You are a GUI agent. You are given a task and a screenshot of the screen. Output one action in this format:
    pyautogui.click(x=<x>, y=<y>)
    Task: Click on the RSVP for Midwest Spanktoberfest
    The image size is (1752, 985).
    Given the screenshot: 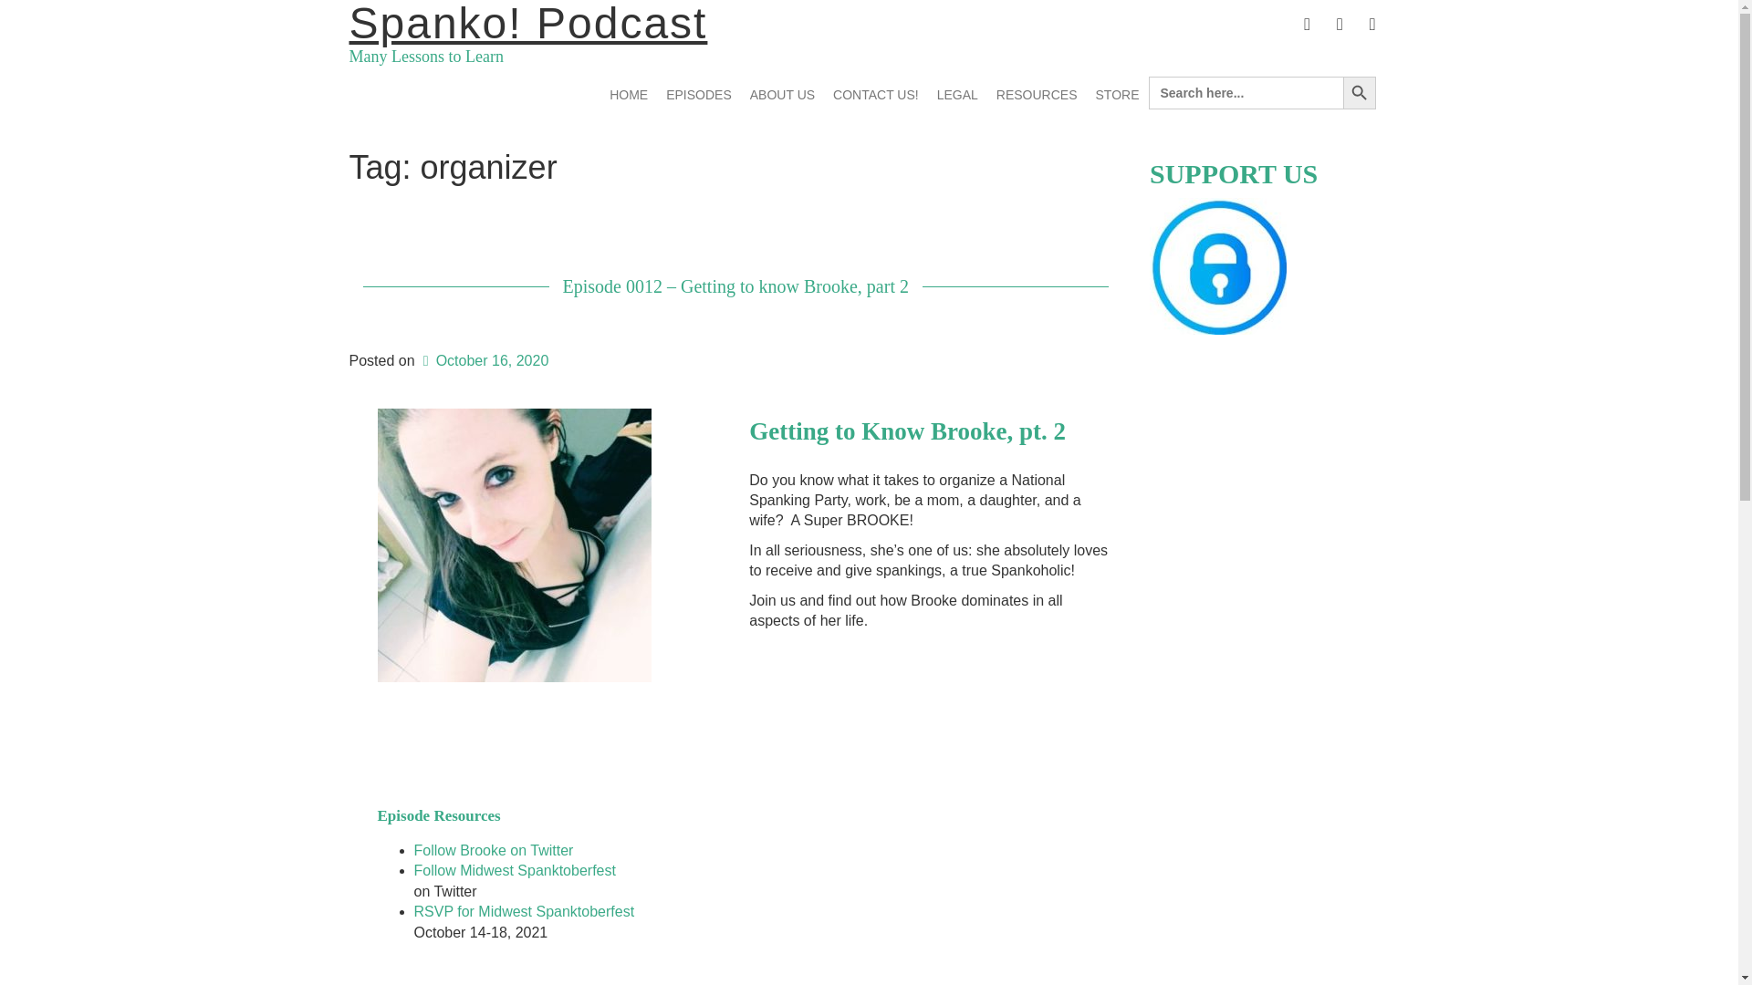 What is the action you would take?
    pyautogui.click(x=524, y=911)
    